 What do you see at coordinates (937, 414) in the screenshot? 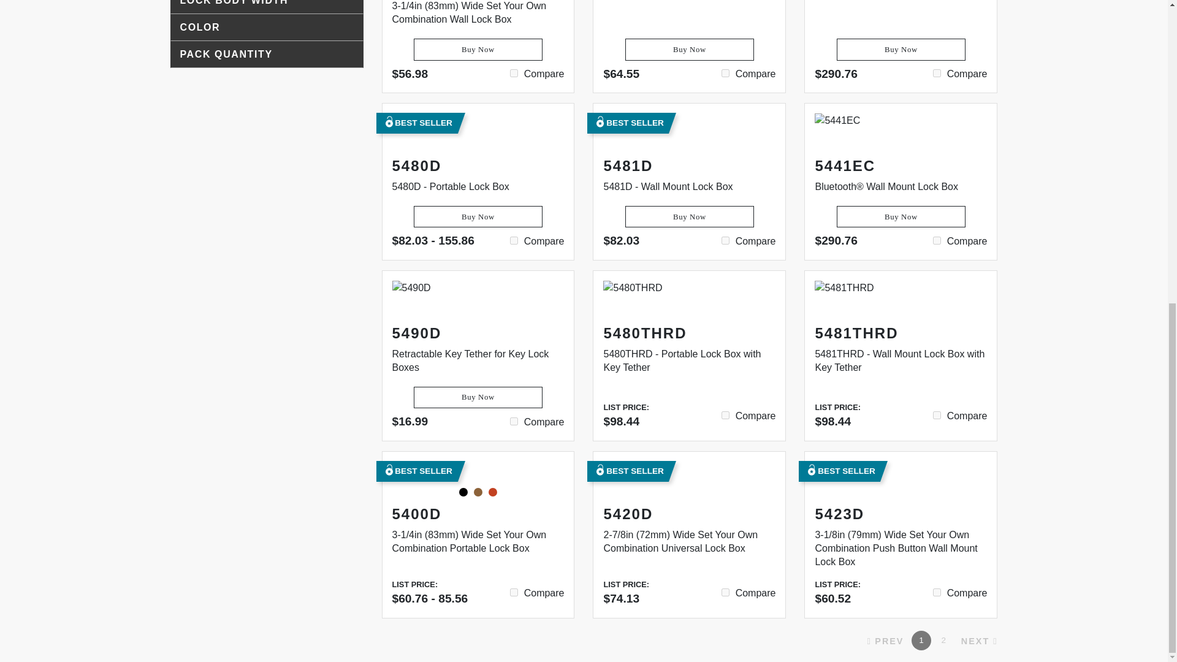
I see `5481THRD` at bounding box center [937, 414].